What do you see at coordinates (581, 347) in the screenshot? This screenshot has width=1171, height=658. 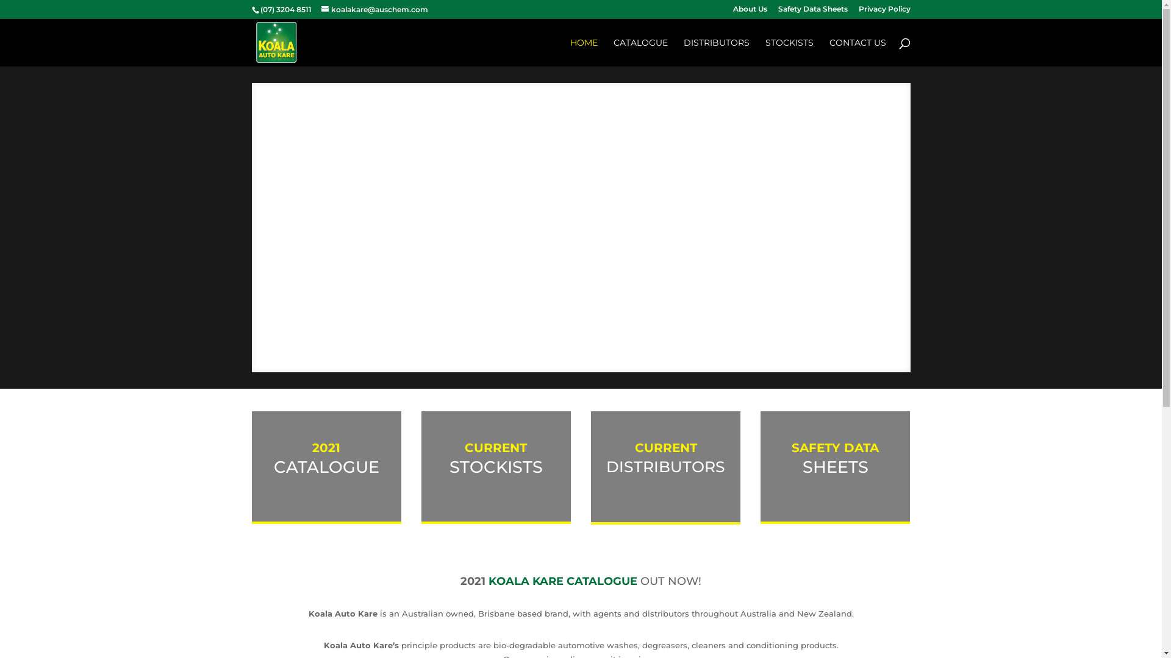 I see `3` at bounding box center [581, 347].